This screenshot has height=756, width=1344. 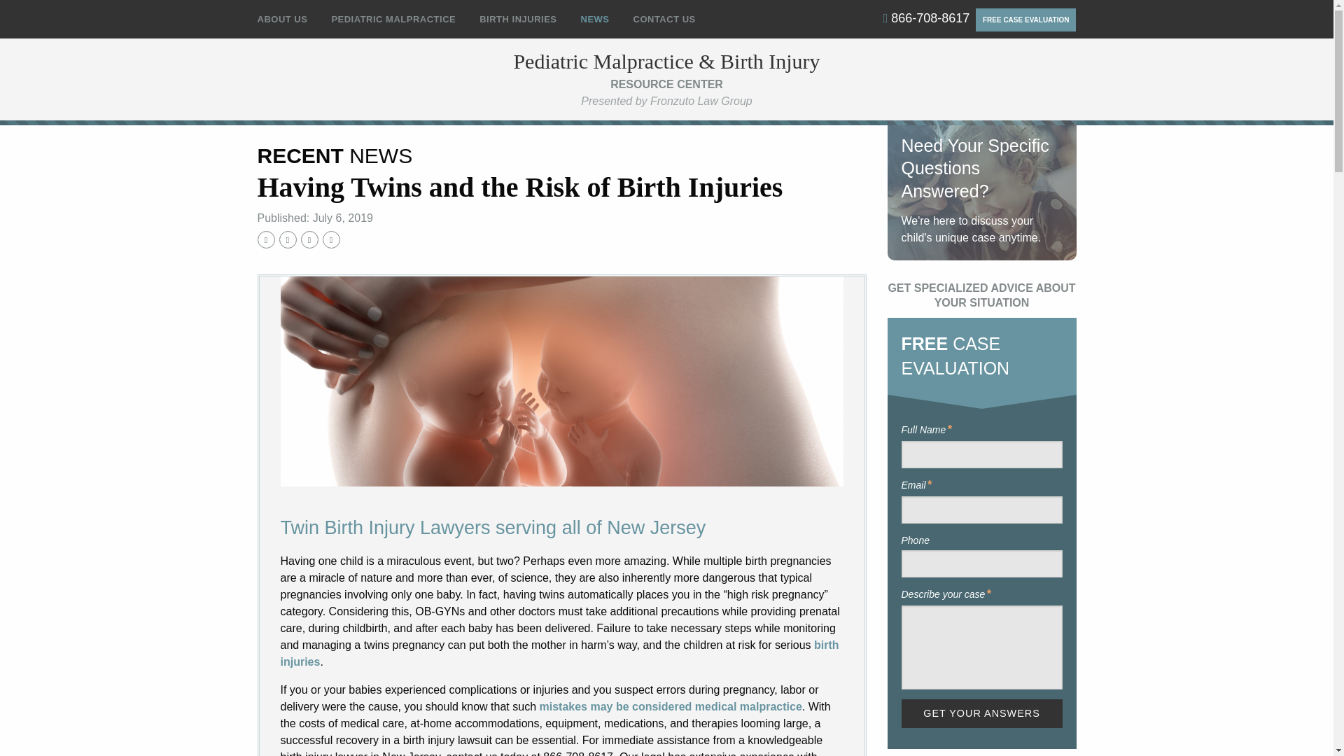 What do you see at coordinates (669, 707) in the screenshot?
I see `mistakes may be considered medical malpractice` at bounding box center [669, 707].